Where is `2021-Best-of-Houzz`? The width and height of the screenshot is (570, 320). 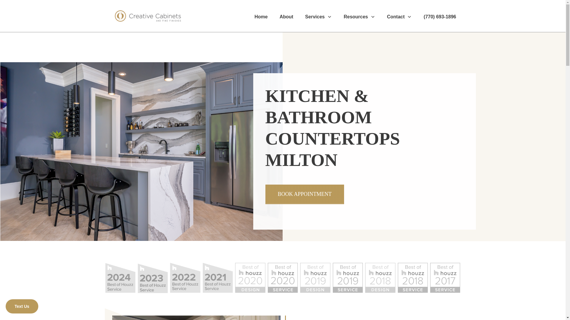 2021-Best-of-Houzz is located at coordinates (218, 277).